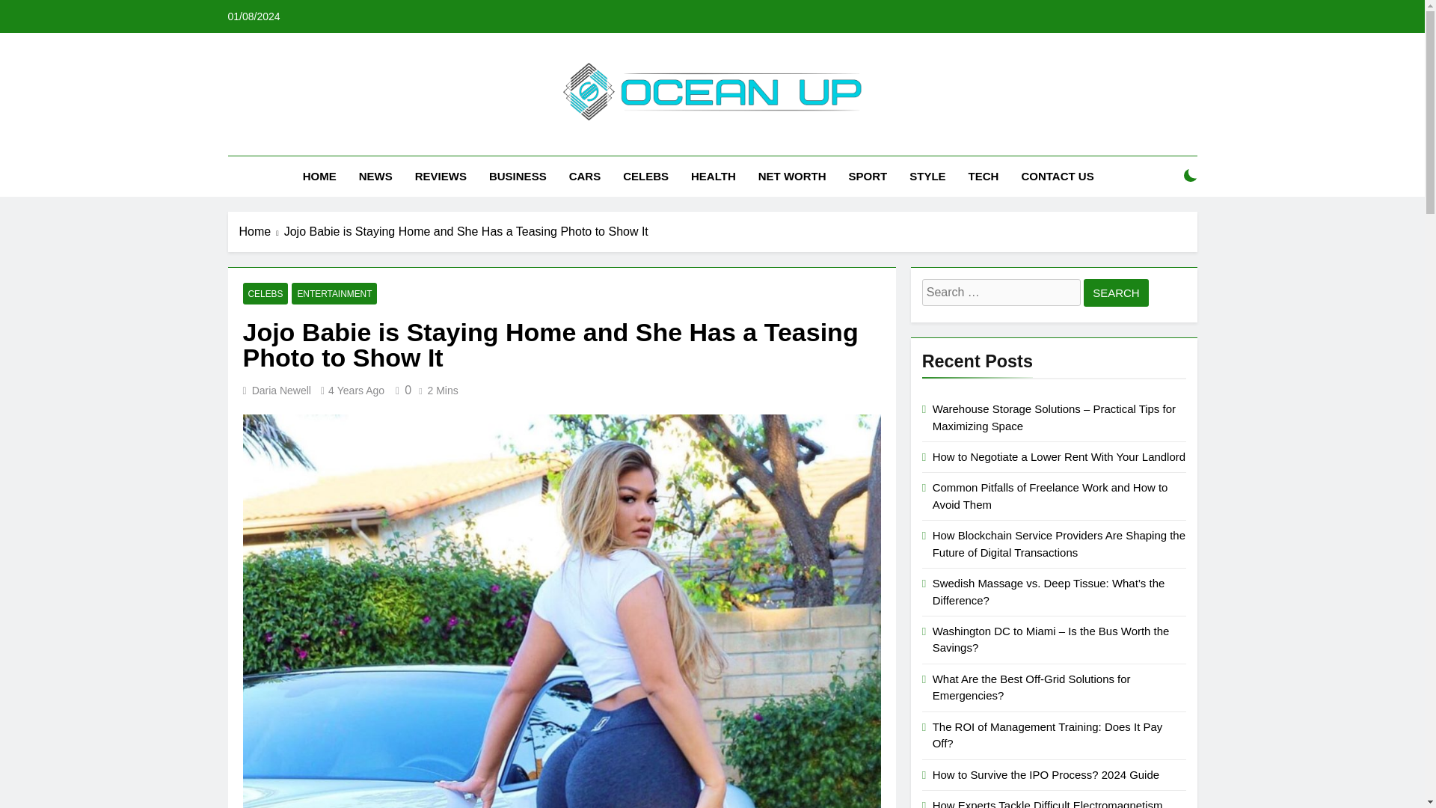  Describe the element at coordinates (401, 391) in the screenshot. I see `0` at that location.